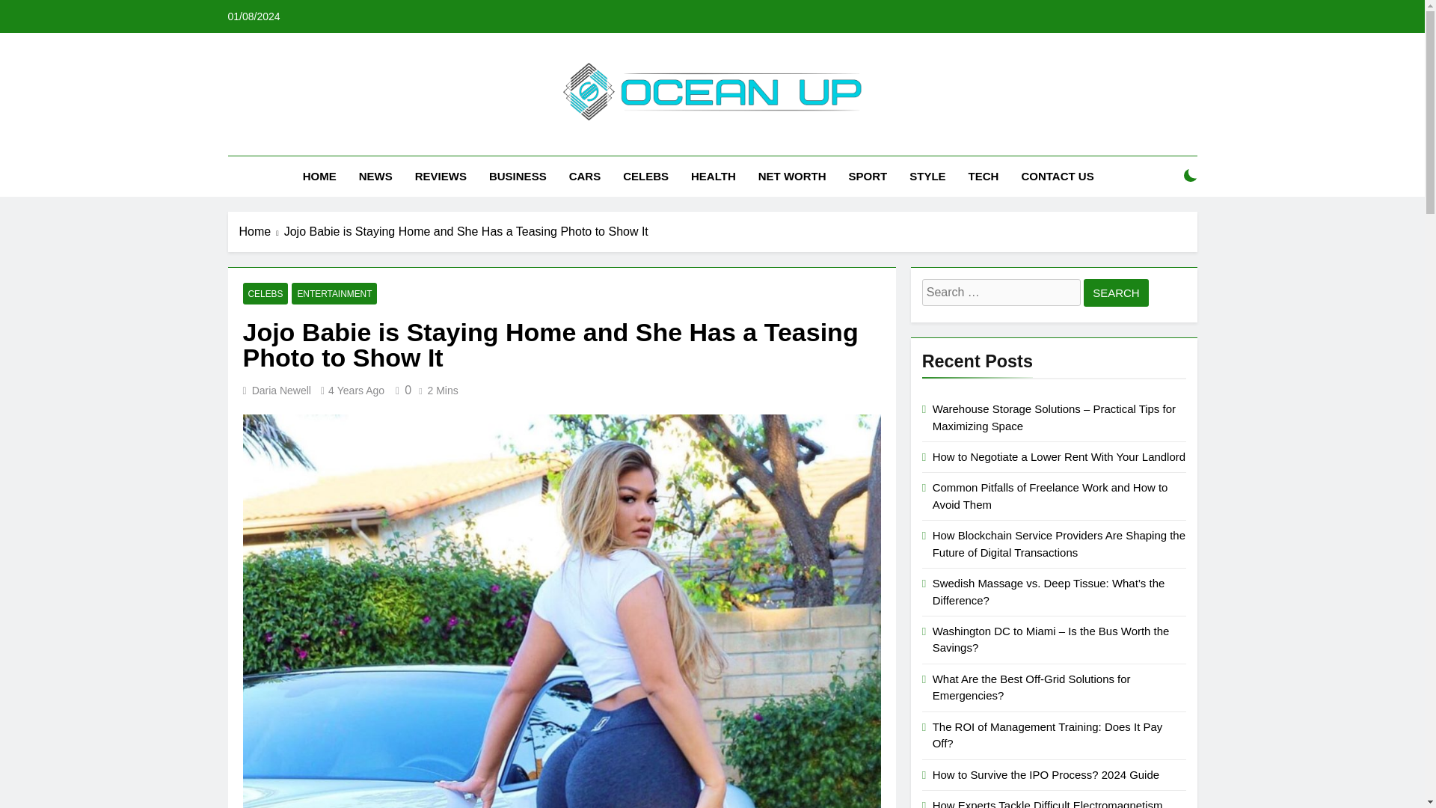  Describe the element at coordinates (401, 391) in the screenshot. I see `0` at that location.